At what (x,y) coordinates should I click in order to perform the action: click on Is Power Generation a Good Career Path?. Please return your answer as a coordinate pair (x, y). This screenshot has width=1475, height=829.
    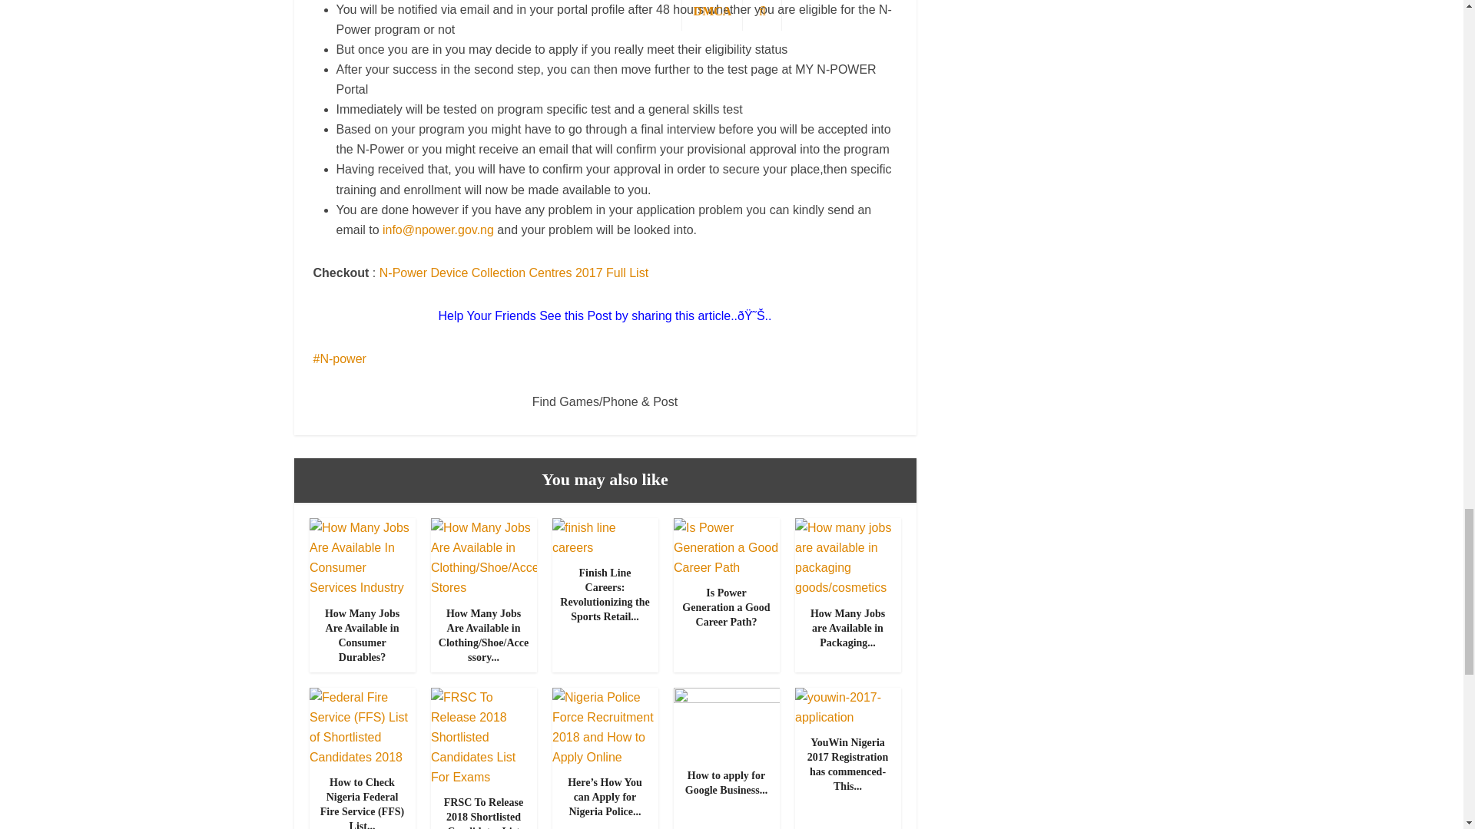
    Looking at the image, I should click on (725, 548).